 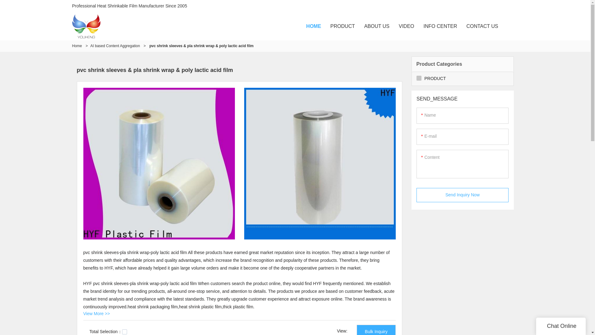 I want to click on on, so click(x=125, y=332).